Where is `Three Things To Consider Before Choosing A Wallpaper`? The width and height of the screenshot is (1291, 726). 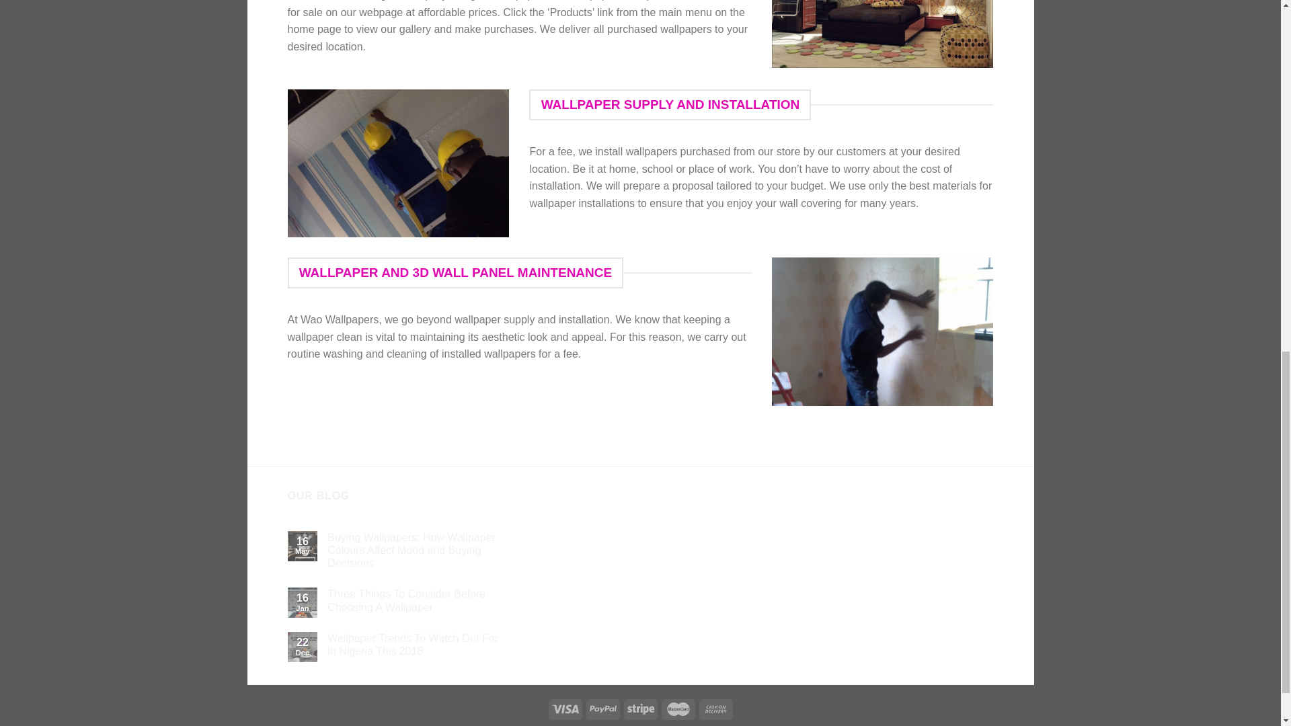 Three Things To Consider Before Choosing A Wallpaper is located at coordinates (418, 600).